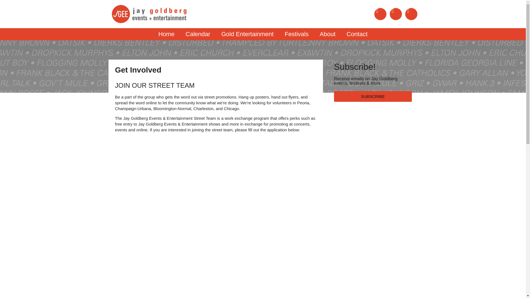 The height and width of the screenshot is (298, 530). Describe the element at coordinates (166, 34) in the screenshot. I see `Home` at that location.